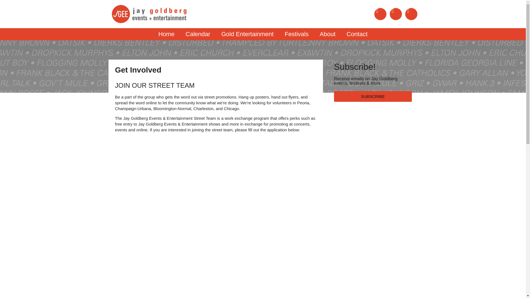 The height and width of the screenshot is (298, 530). Describe the element at coordinates (166, 34) in the screenshot. I see `Home` at that location.